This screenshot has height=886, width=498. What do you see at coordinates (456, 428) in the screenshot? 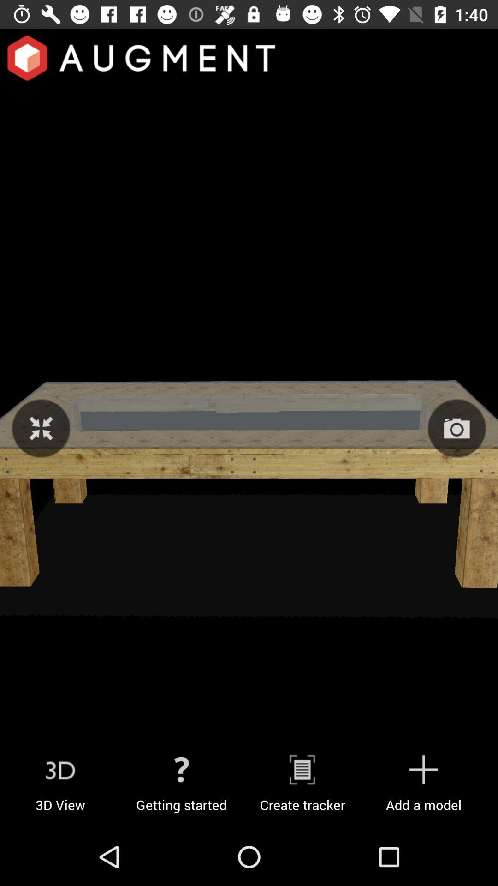
I see `take a photo` at bounding box center [456, 428].